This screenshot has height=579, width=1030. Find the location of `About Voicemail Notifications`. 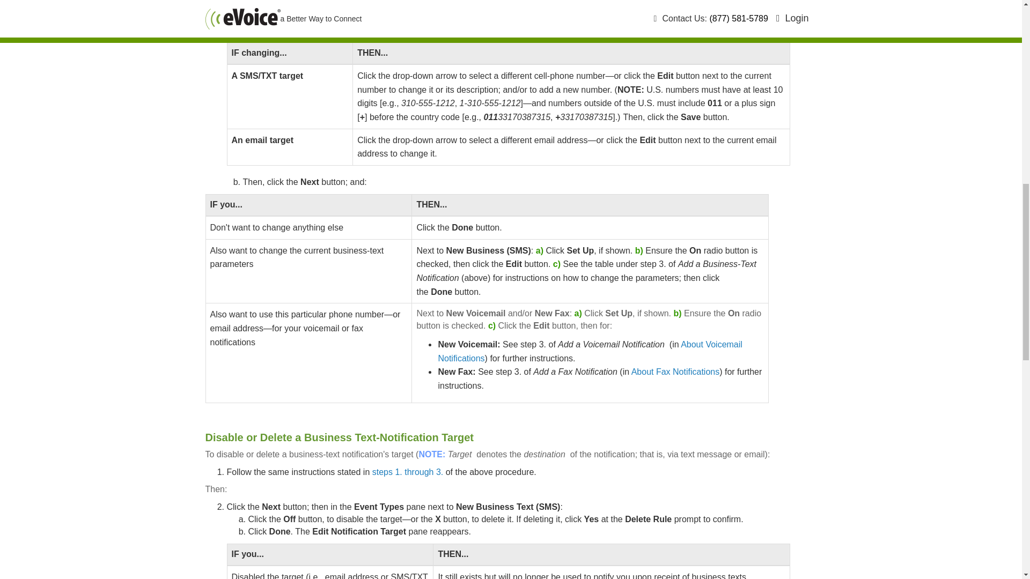

About Voicemail Notifications is located at coordinates (590, 351).